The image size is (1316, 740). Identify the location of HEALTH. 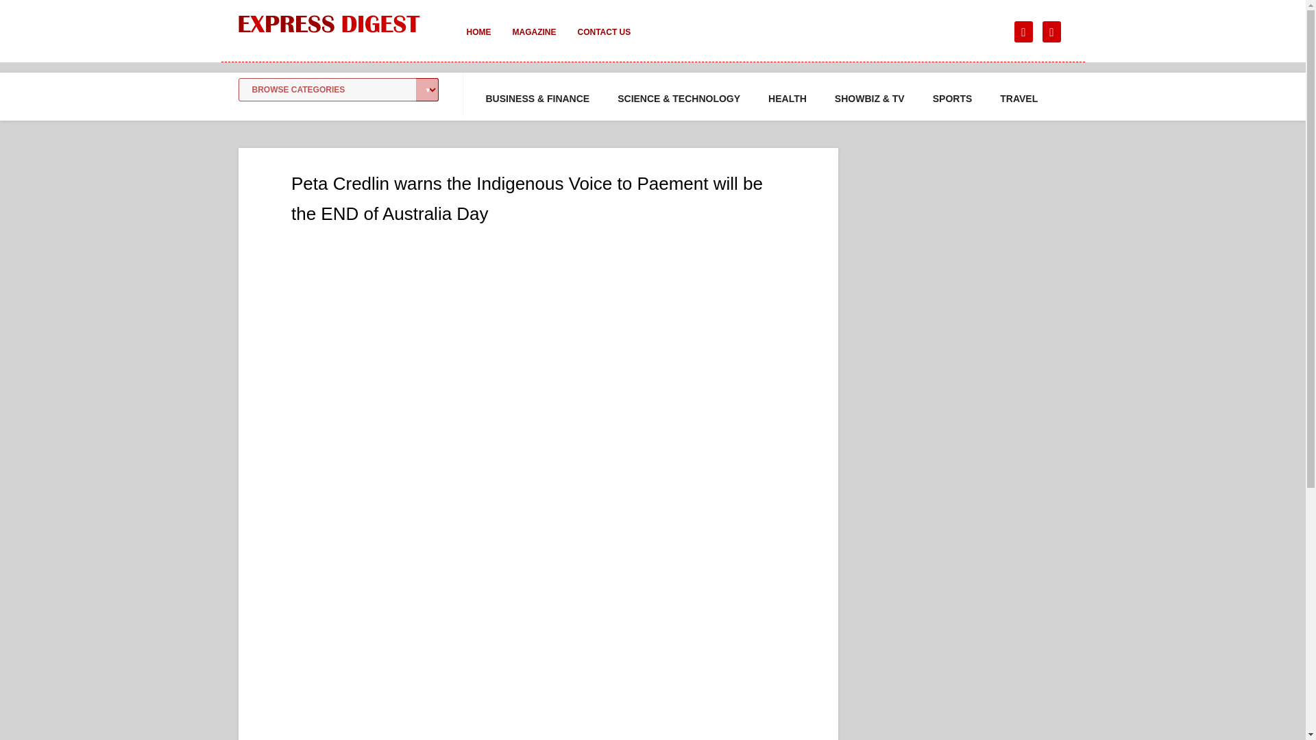
(787, 99).